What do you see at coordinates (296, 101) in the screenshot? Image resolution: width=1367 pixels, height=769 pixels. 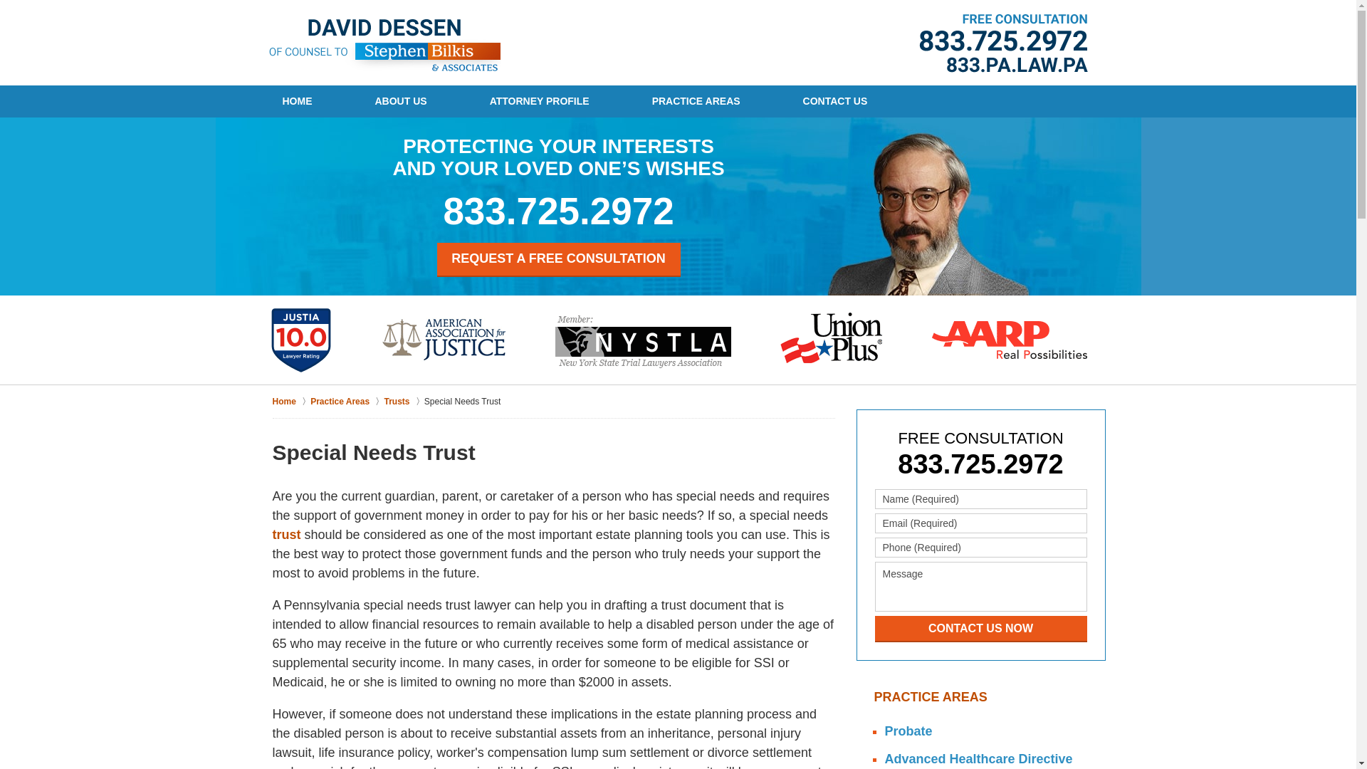 I see `HOME` at bounding box center [296, 101].